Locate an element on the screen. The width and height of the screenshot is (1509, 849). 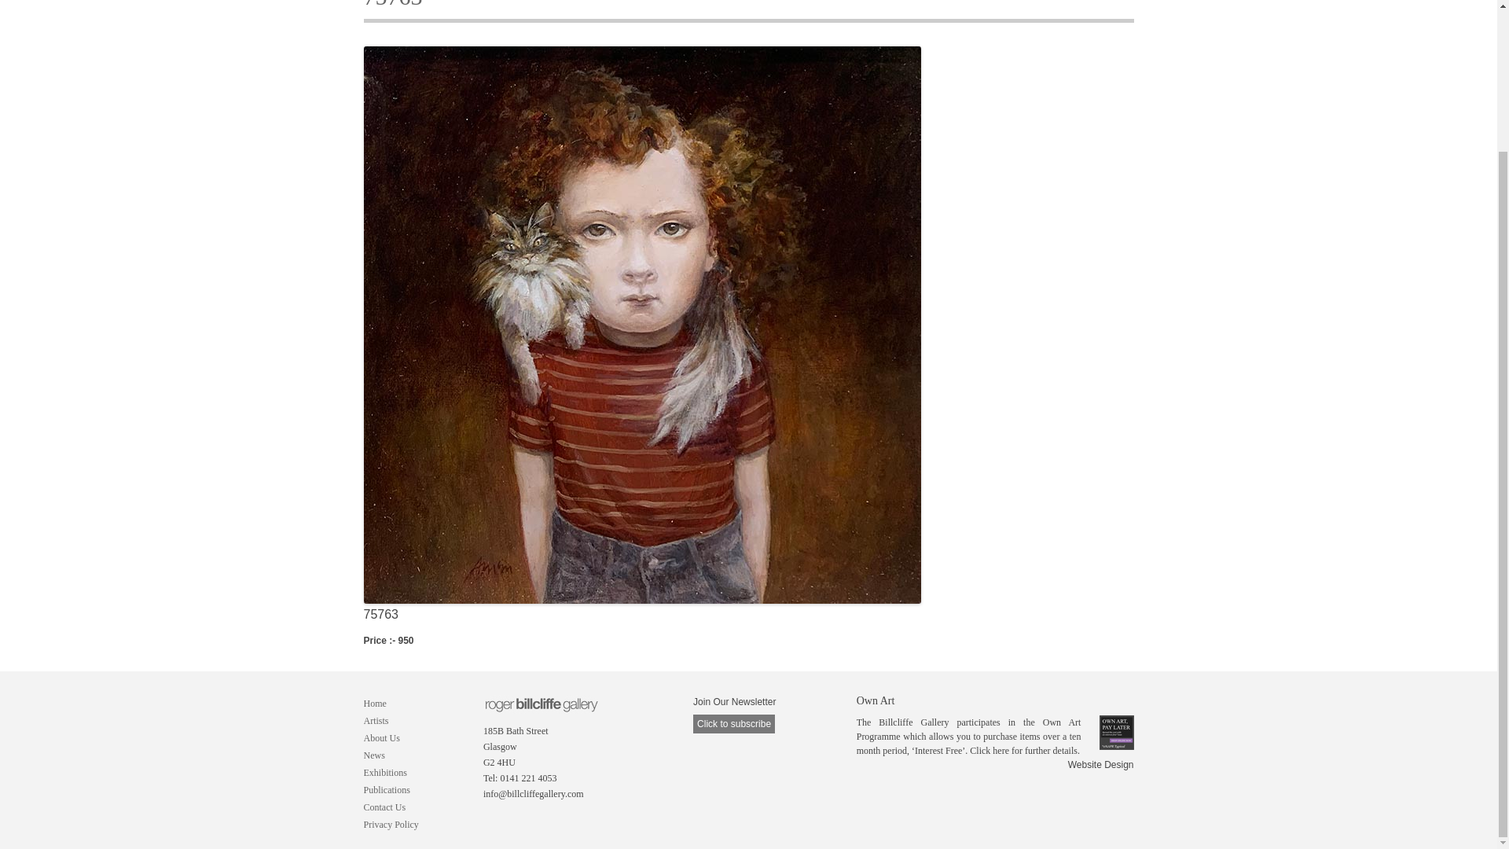
3 is located at coordinates (545, 822).